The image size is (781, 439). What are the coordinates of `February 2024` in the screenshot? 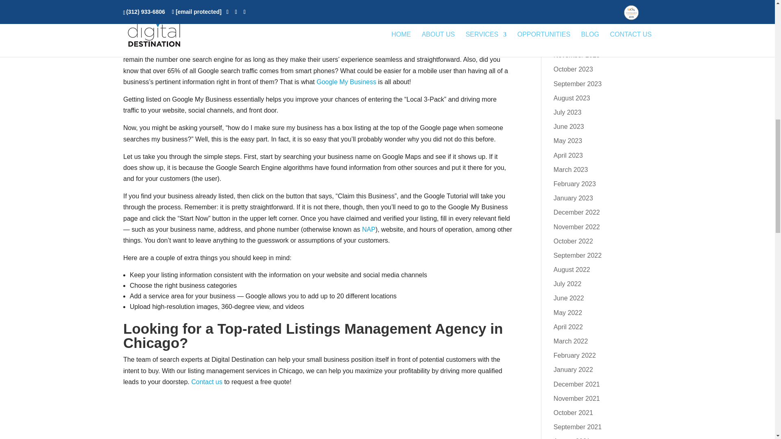 It's located at (574, 12).